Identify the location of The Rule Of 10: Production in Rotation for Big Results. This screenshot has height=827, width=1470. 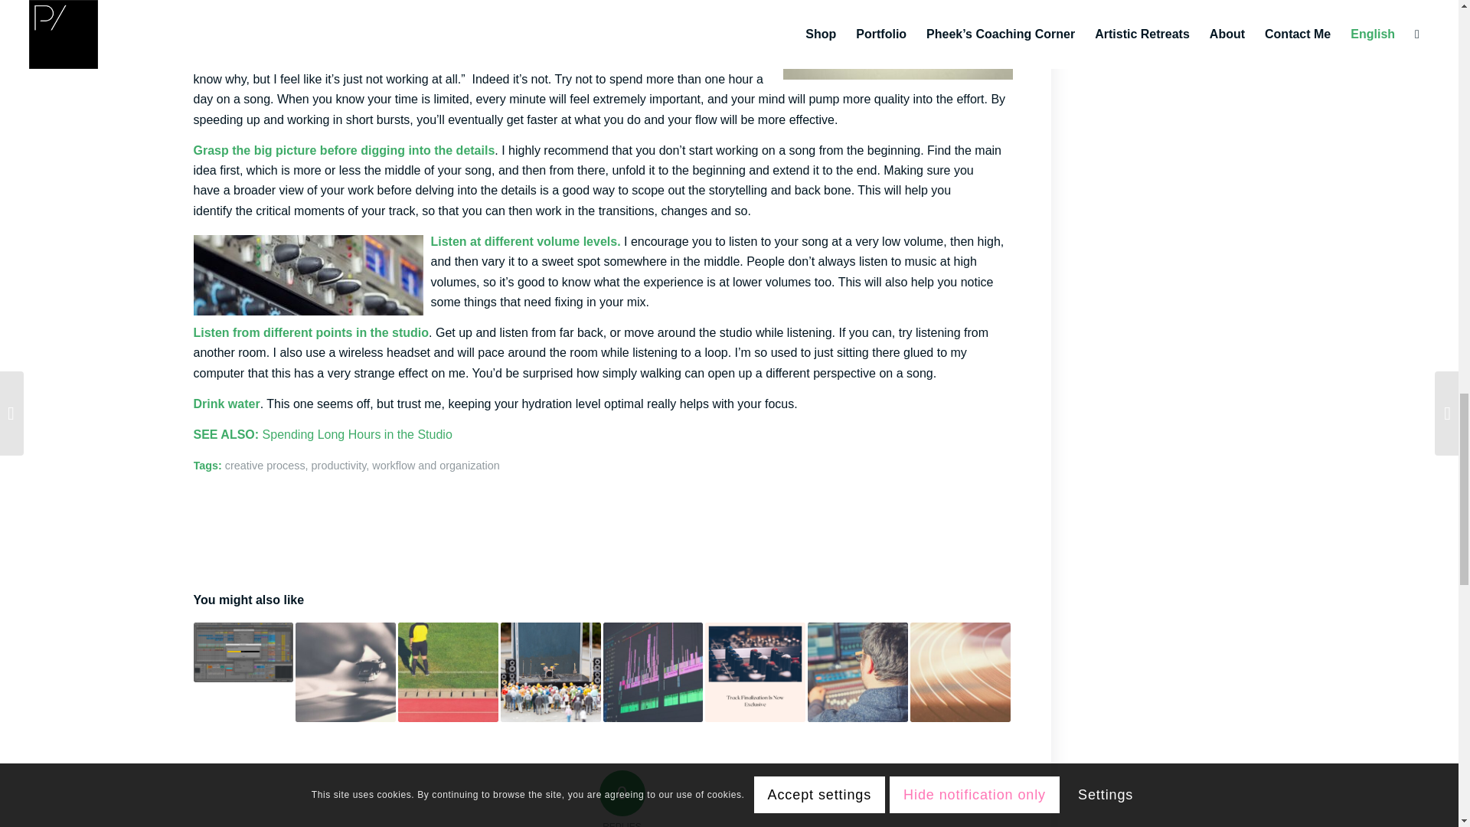
(448, 672).